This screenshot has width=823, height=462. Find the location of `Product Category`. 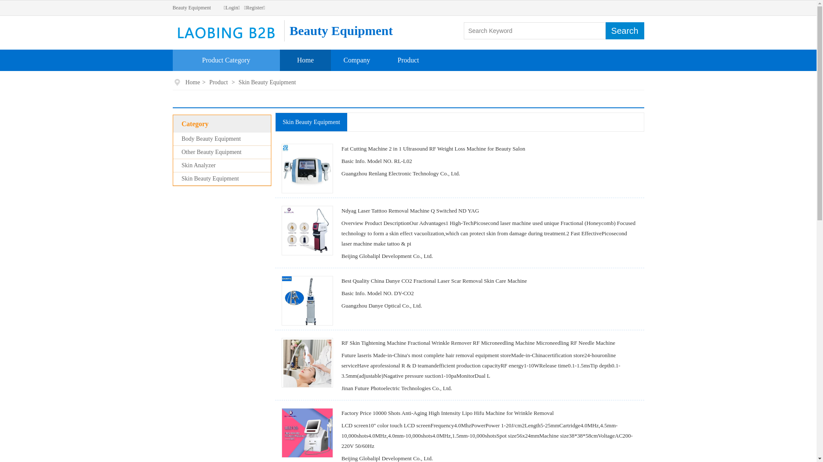

Product Category is located at coordinates (226, 60).